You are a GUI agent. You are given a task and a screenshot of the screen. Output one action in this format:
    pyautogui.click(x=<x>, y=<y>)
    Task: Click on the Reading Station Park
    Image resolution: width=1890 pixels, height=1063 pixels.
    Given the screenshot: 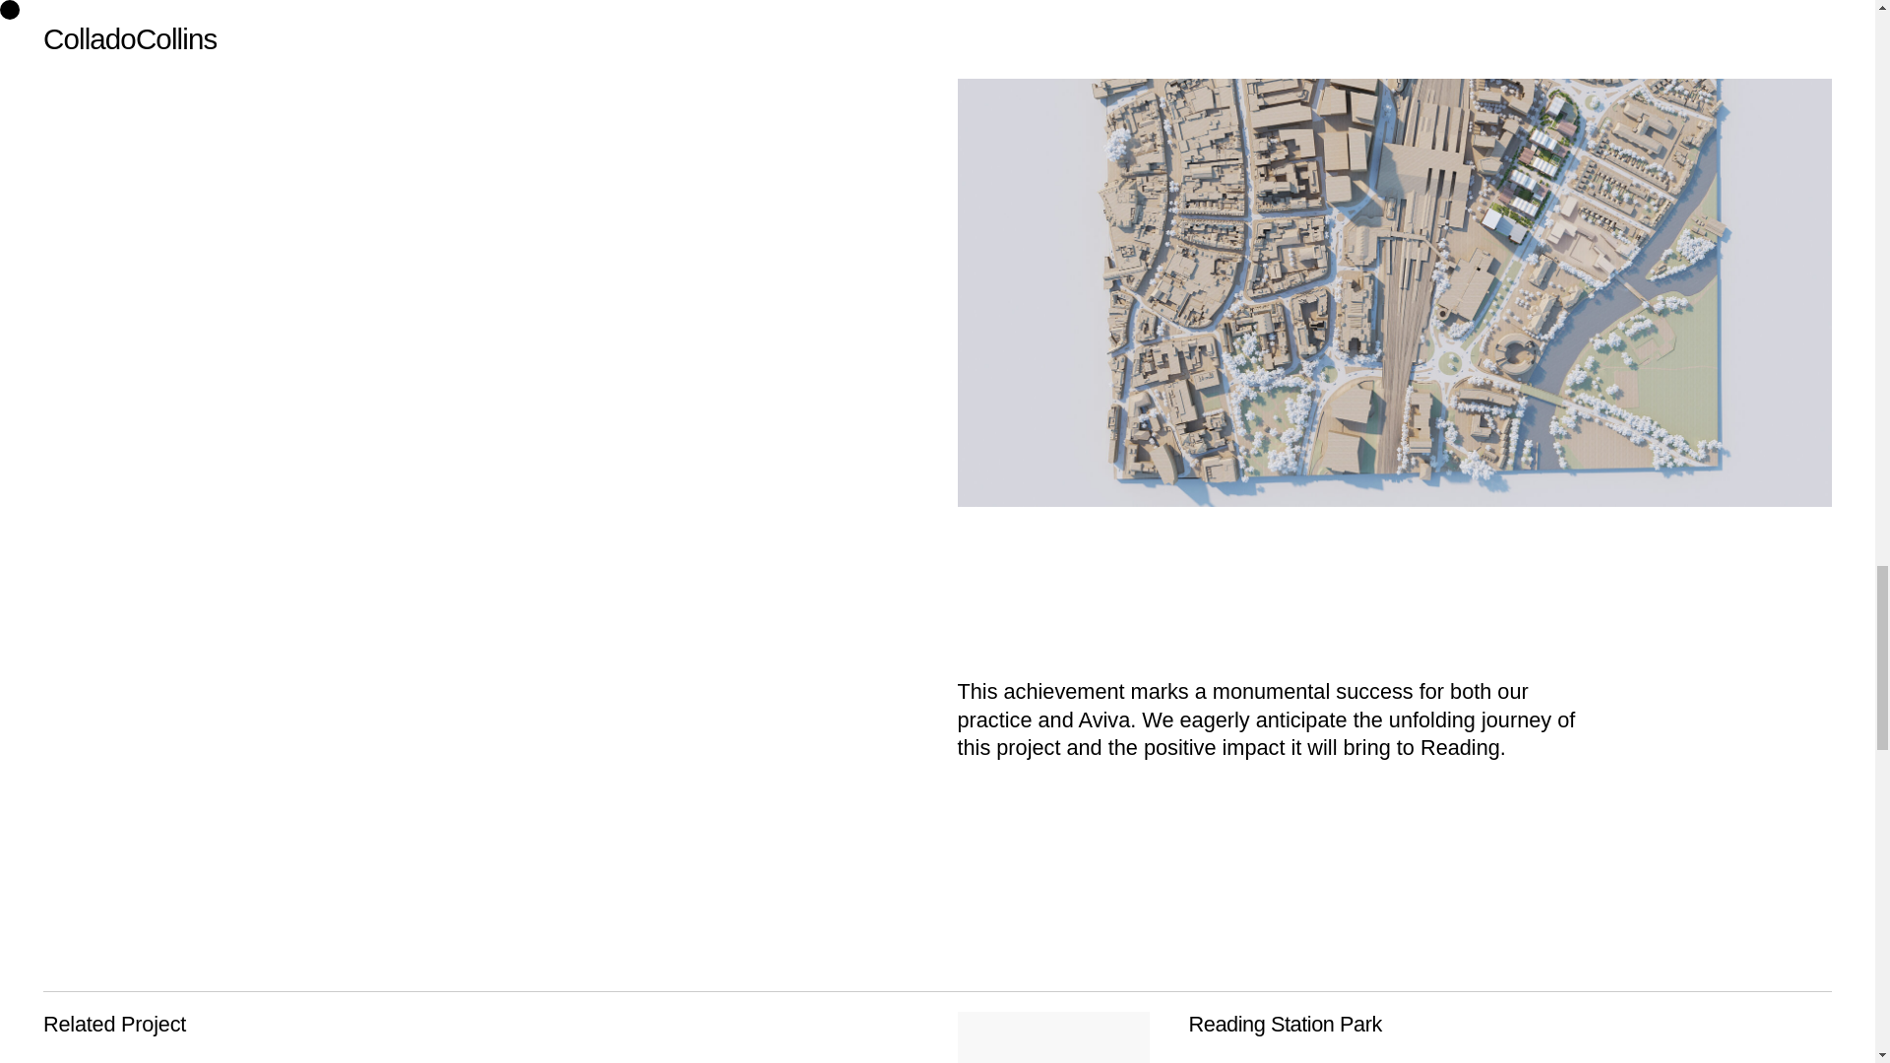 What is the action you would take?
    pyautogui.click(x=1285, y=1024)
    